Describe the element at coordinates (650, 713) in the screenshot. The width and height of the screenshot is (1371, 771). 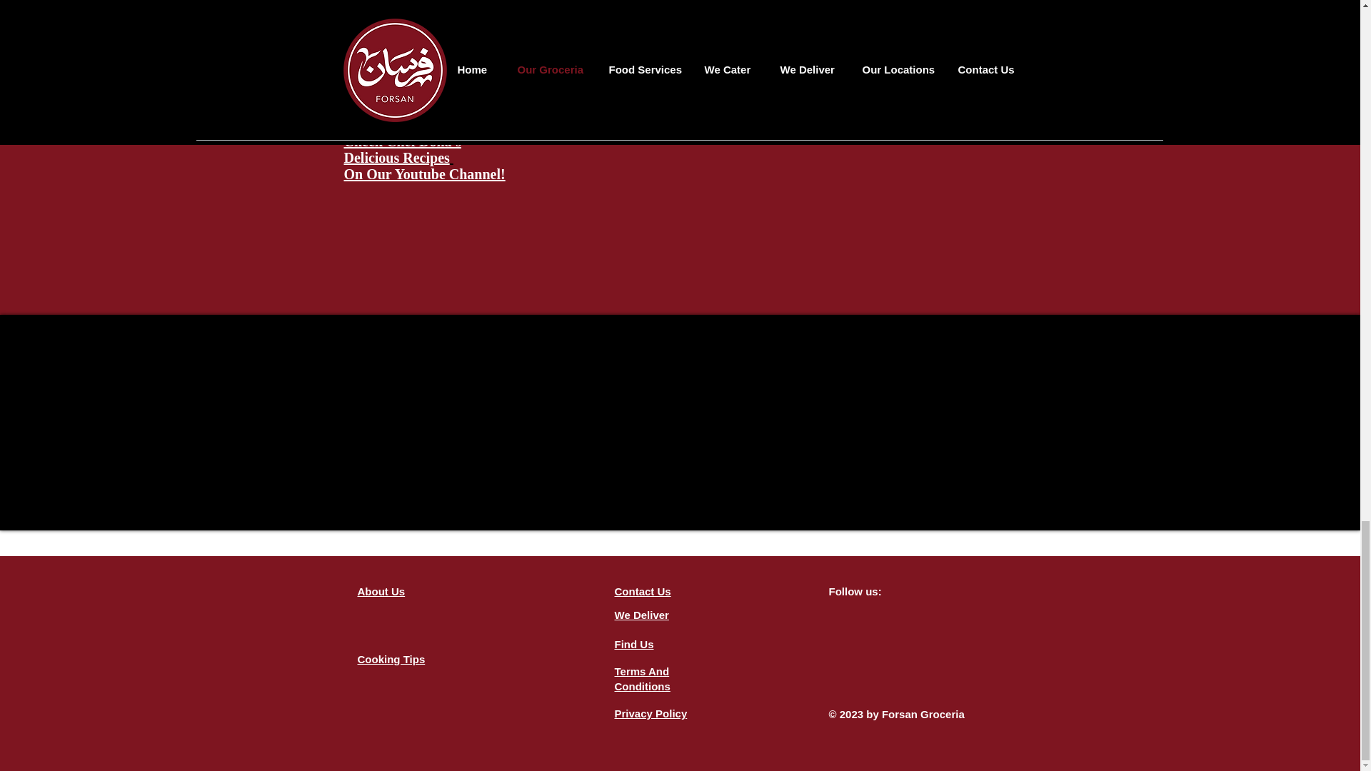
I see `Privacy Policy` at that location.